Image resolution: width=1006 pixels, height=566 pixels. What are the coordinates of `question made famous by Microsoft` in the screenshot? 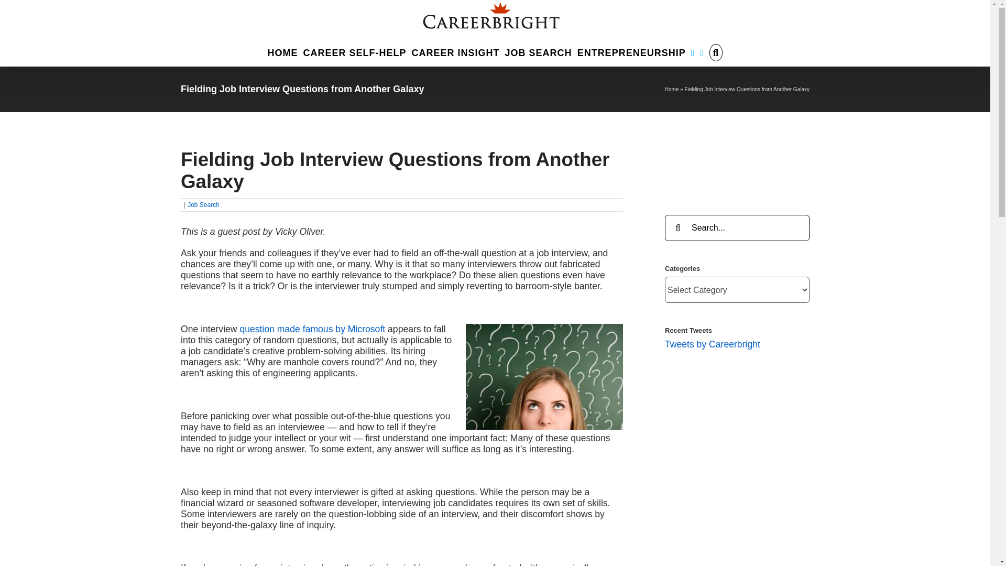 It's located at (312, 329).